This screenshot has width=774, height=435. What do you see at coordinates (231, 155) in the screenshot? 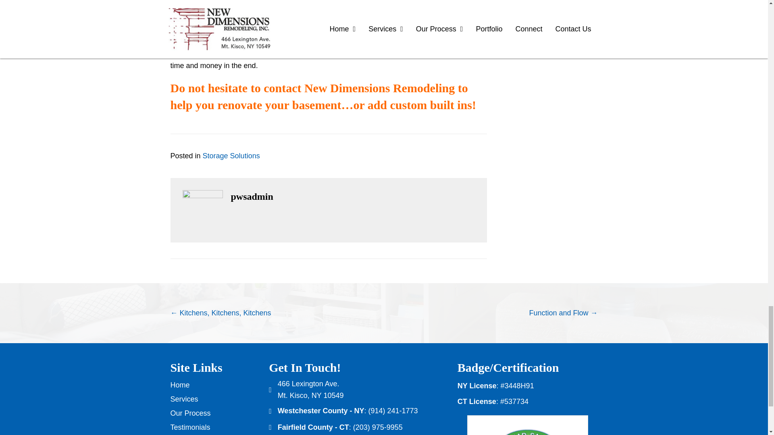
I see `Storage Solutions` at bounding box center [231, 155].